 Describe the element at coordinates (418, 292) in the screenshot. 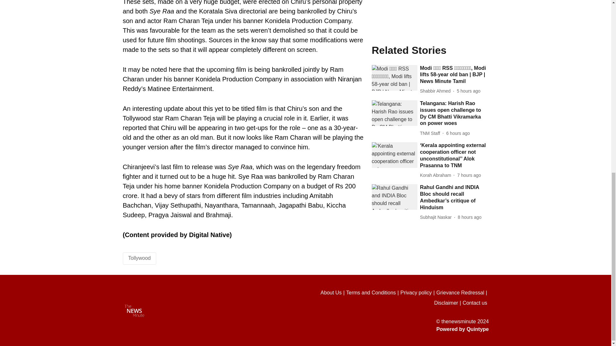

I see `Privacy policy` at that location.